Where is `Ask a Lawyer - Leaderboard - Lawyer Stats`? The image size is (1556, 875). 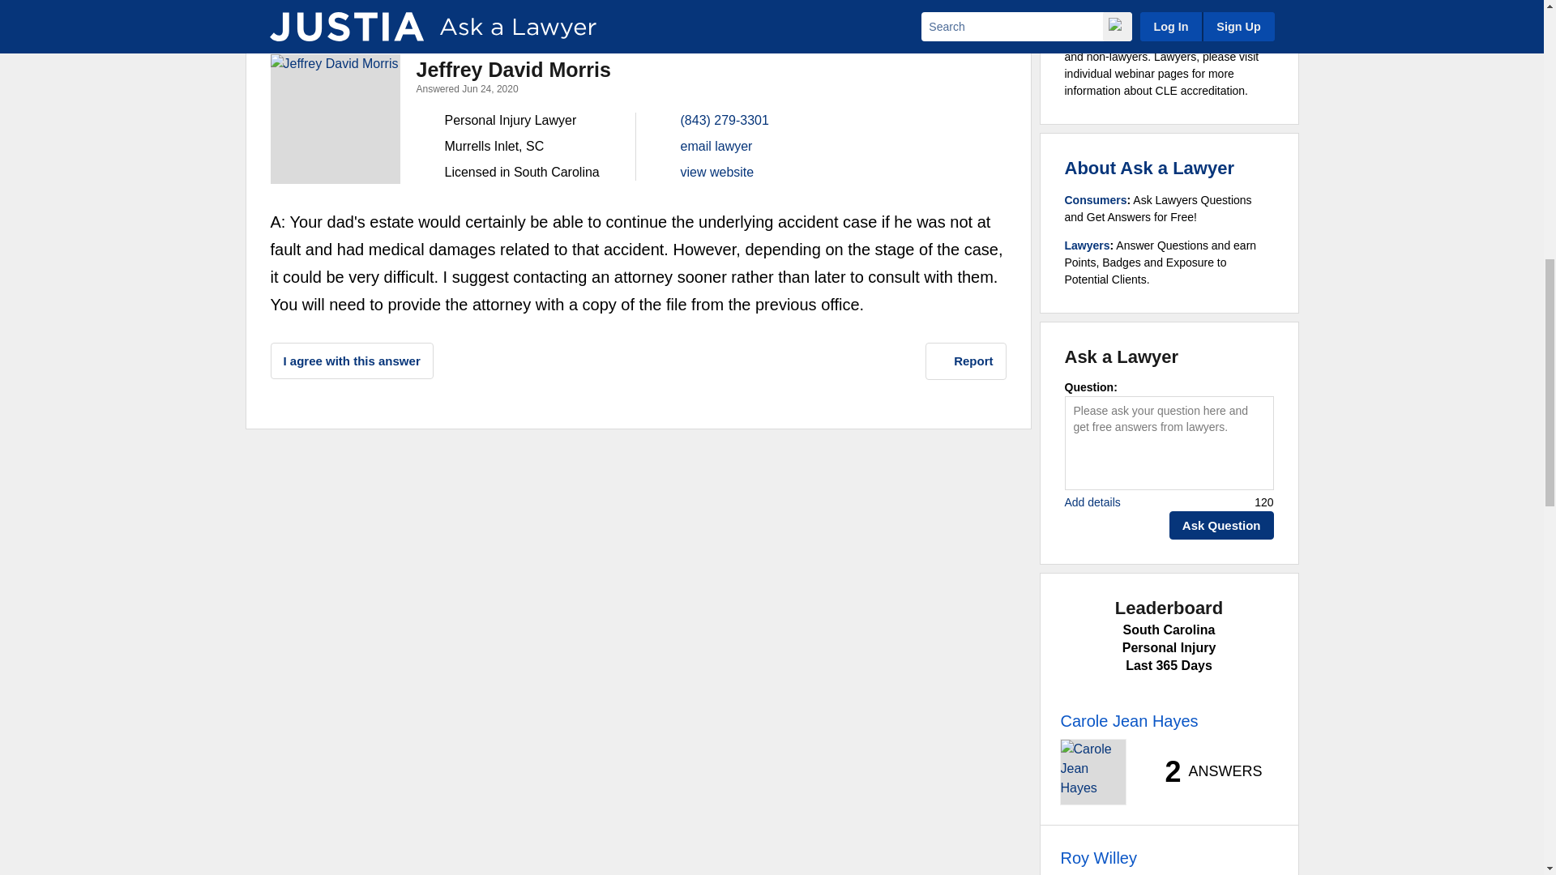
Ask a Lawyer - Leaderboard - Lawyer Stats is located at coordinates (1204, 771).